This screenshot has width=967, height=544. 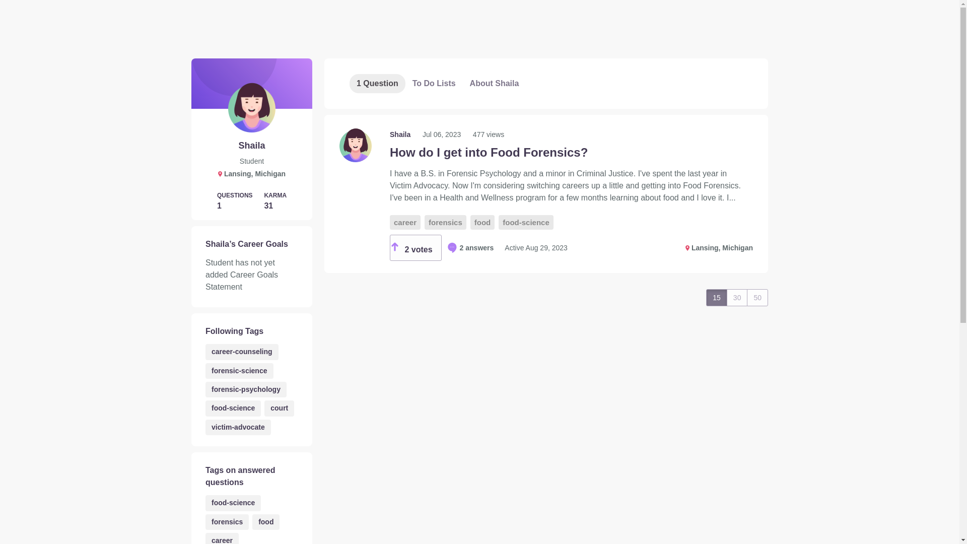 I want to click on About Shaila, so click(x=495, y=83).